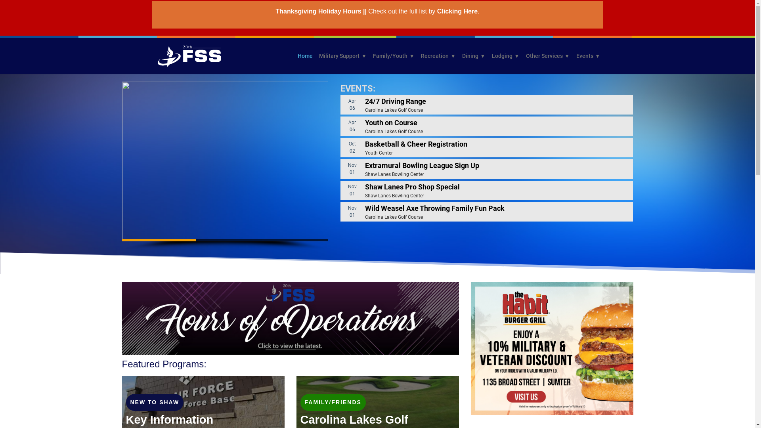 This screenshot has height=428, width=761. Describe the element at coordinates (457, 11) in the screenshot. I see `Clicking Here` at that location.